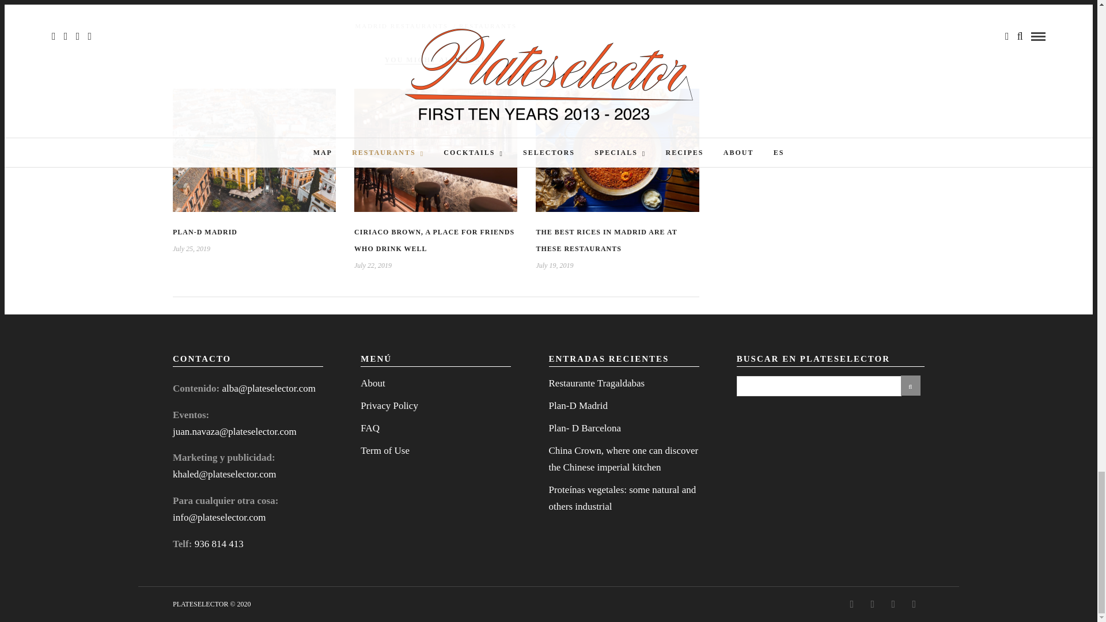 The width and height of the screenshot is (1106, 622). Describe the element at coordinates (434, 240) in the screenshot. I see `Ciriaco Brown, a place for friends who drink well` at that location.